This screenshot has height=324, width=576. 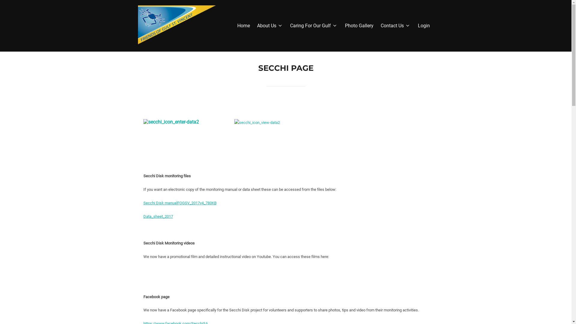 I want to click on Secchi Disk manualFOGSV_2017v4_780KB, so click(x=180, y=203).